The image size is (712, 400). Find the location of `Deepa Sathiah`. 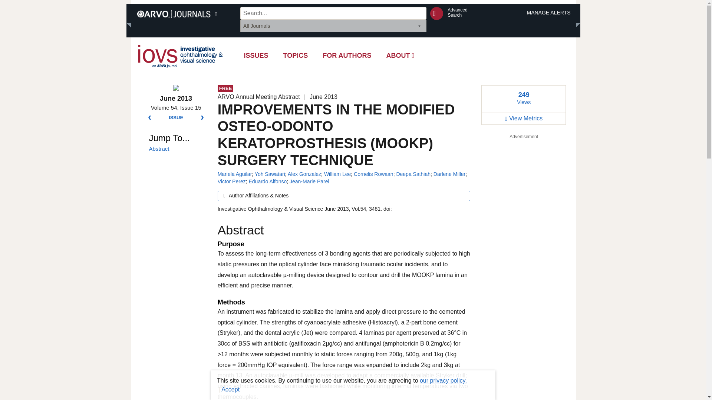

Deepa Sathiah is located at coordinates (413, 174).